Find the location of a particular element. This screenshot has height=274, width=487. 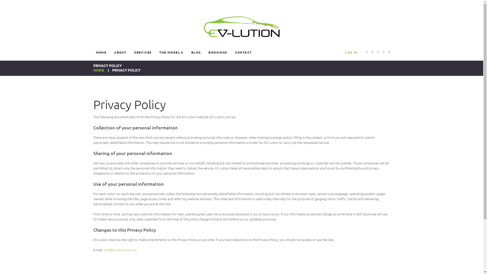

THE MODEL S is located at coordinates (171, 52).